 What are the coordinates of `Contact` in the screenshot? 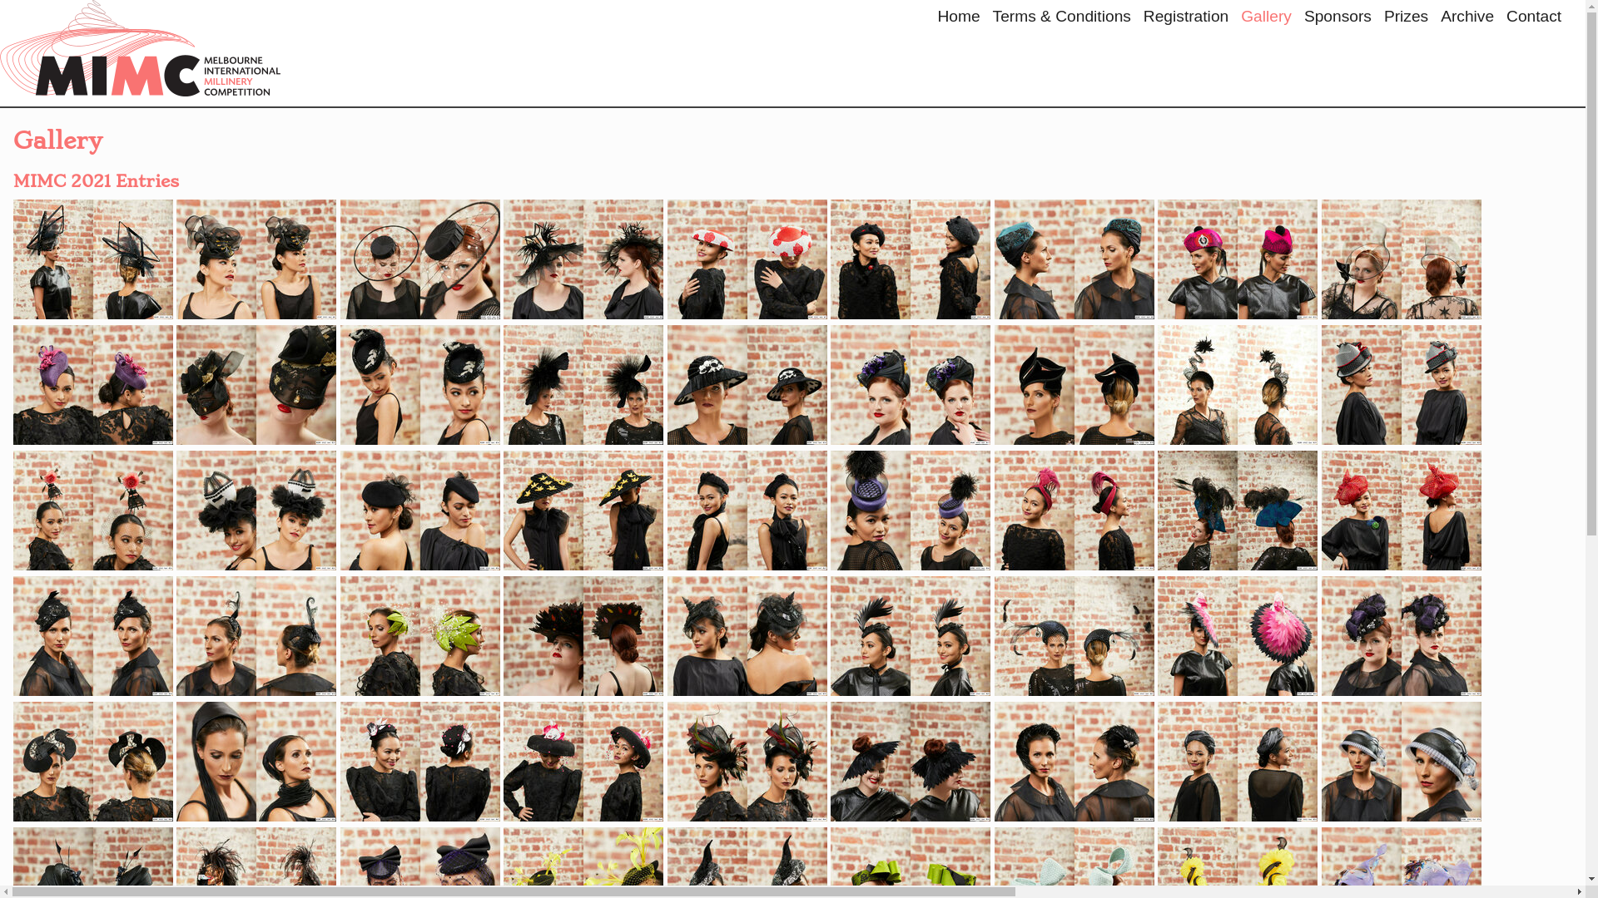 It's located at (1534, 18).